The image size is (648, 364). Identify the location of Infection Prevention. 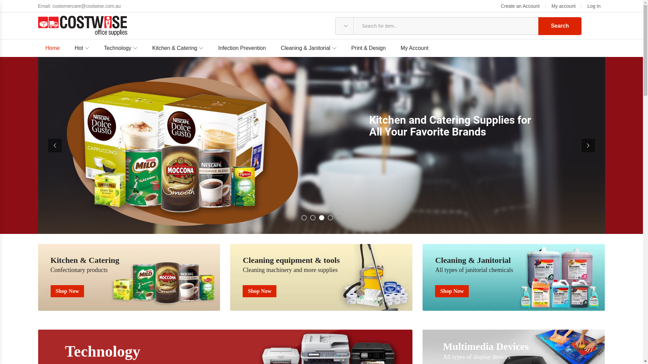
(242, 48).